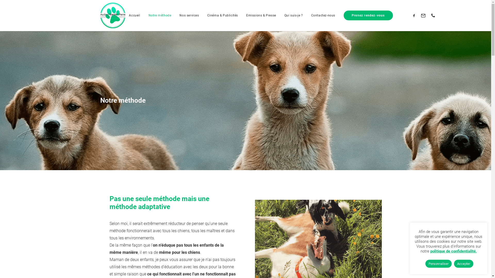  What do you see at coordinates (294, 15) in the screenshot?
I see `Qui suis-je ?` at bounding box center [294, 15].